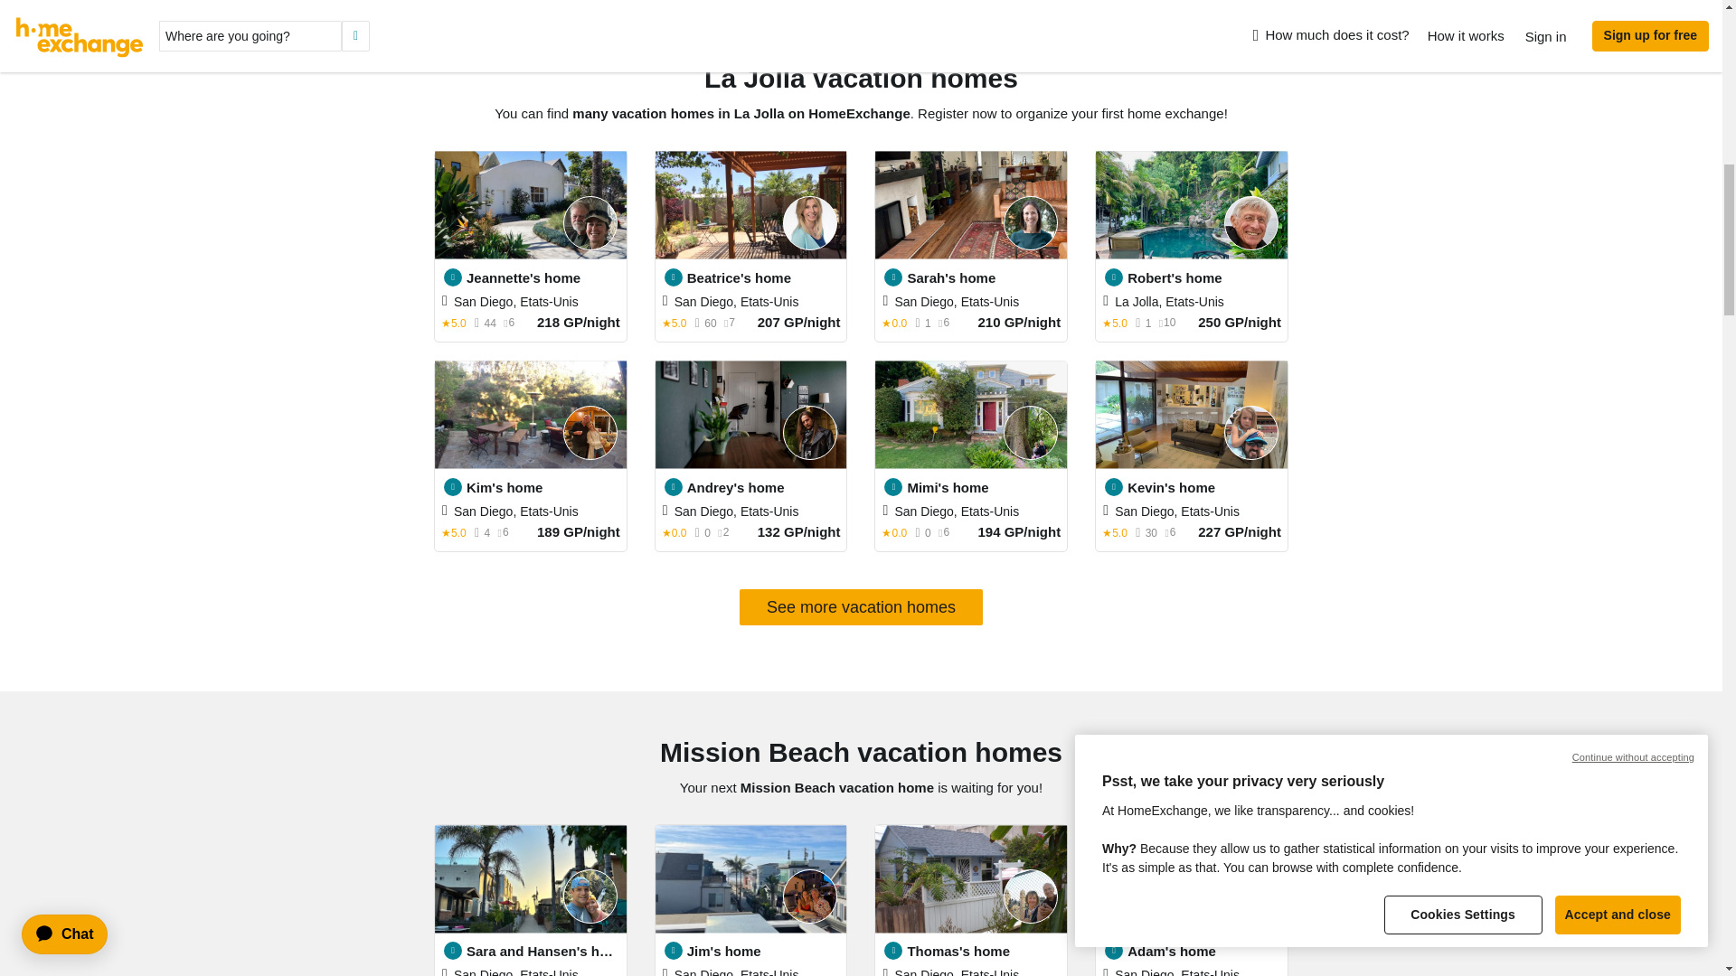  Describe the element at coordinates (1203, 278) in the screenshot. I see `Robert's home` at that location.